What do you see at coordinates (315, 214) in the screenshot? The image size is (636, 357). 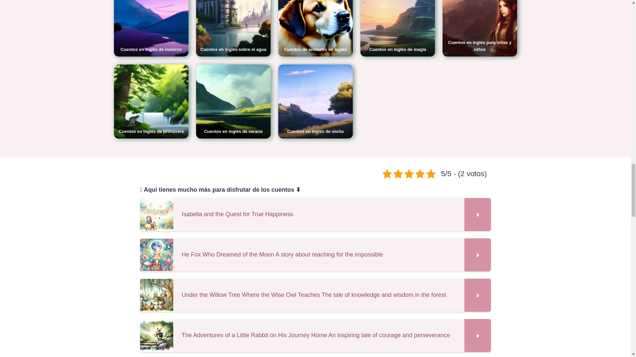 I see `Isabella and the Quest for True Happiness` at bounding box center [315, 214].